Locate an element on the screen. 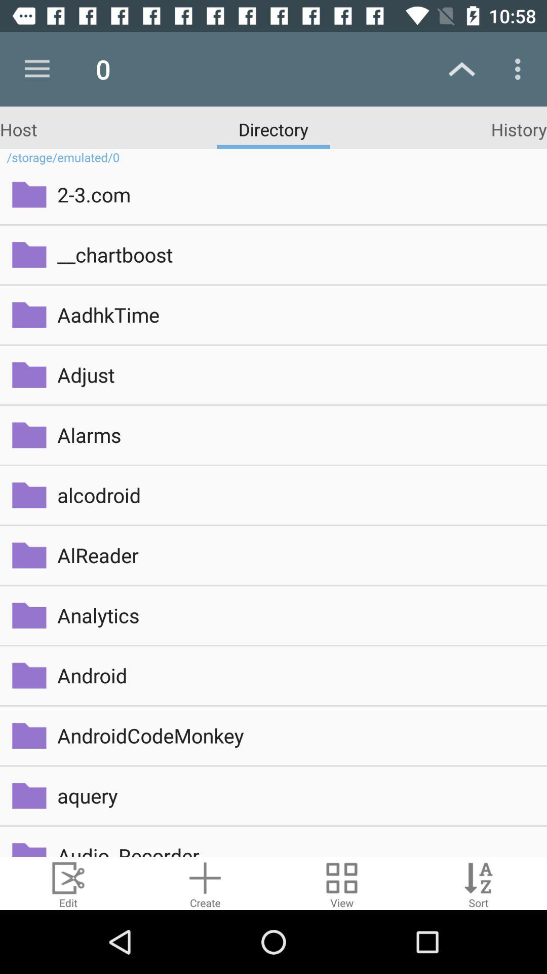  click the folder icon on left to the button alarms on the web page is located at coordinates (29, 435).